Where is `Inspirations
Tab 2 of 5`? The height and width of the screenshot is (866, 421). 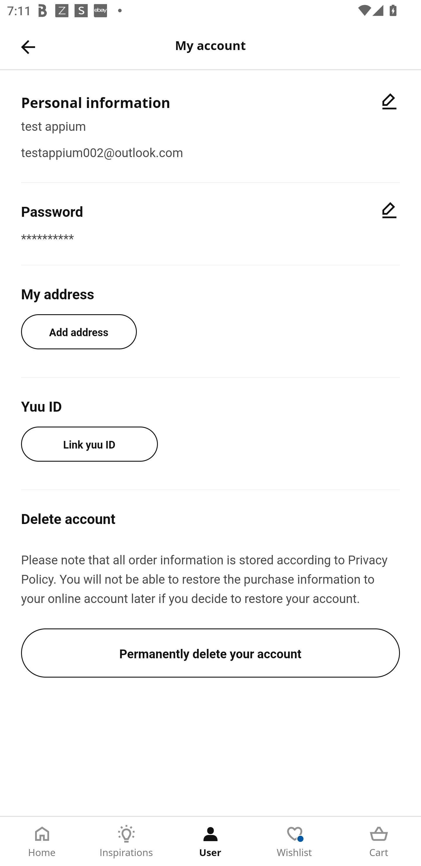 Inspirations
Tab 2 of 5 is located at coordinates (126, 841).